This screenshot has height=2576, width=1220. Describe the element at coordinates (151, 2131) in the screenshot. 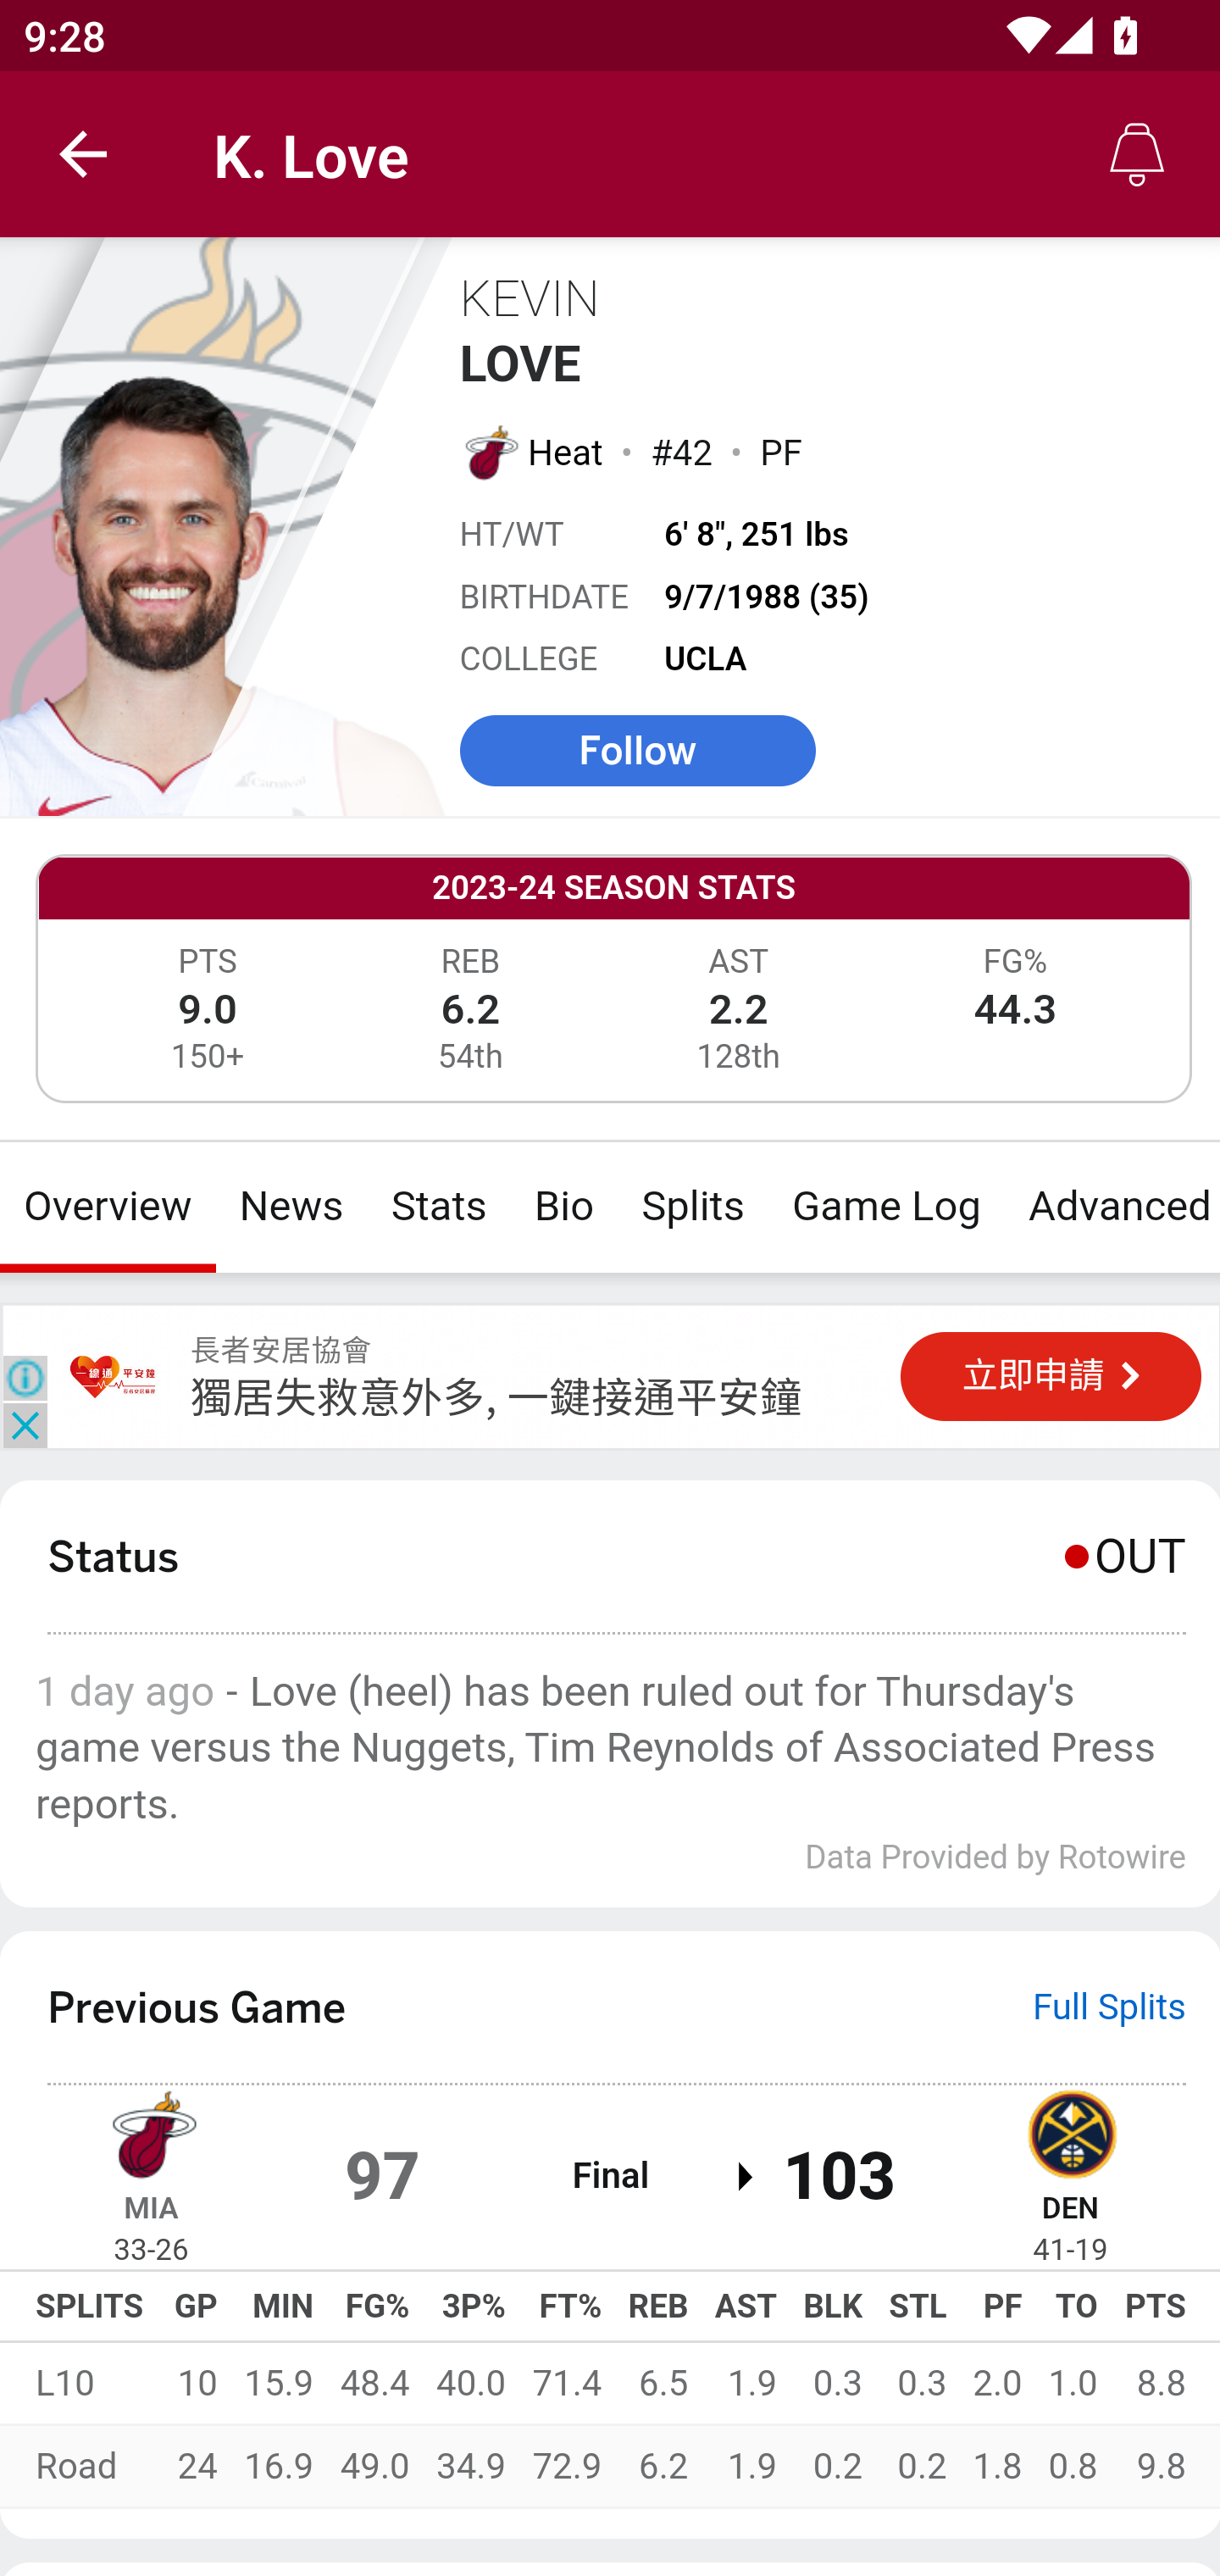

I see `Miami Heat` at that location.